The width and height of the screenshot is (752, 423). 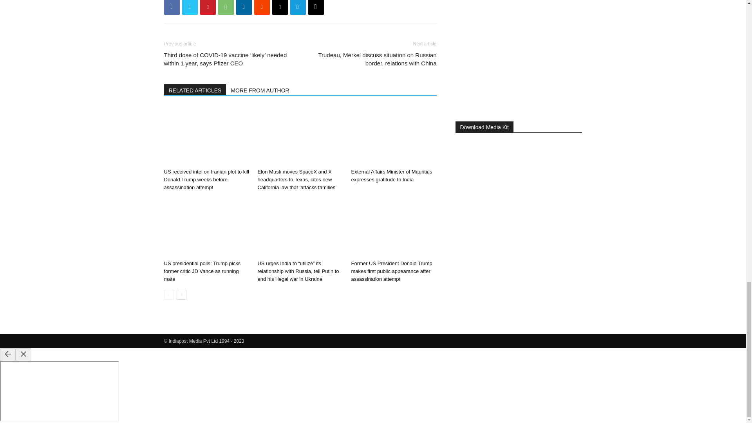 I want to click on ReddIt, so click(x=262, y=7).